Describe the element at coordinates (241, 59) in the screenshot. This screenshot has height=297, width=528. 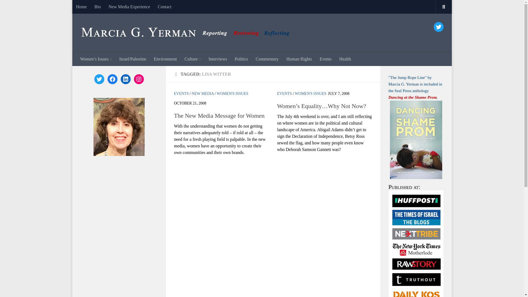
I see `Politics` at that location.